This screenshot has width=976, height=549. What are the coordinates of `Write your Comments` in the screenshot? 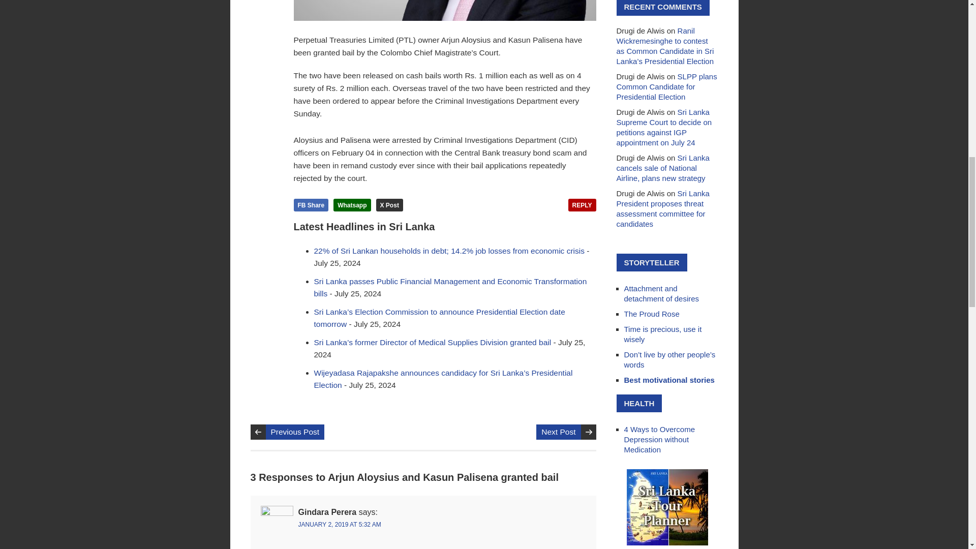 It's located at (582, 204).